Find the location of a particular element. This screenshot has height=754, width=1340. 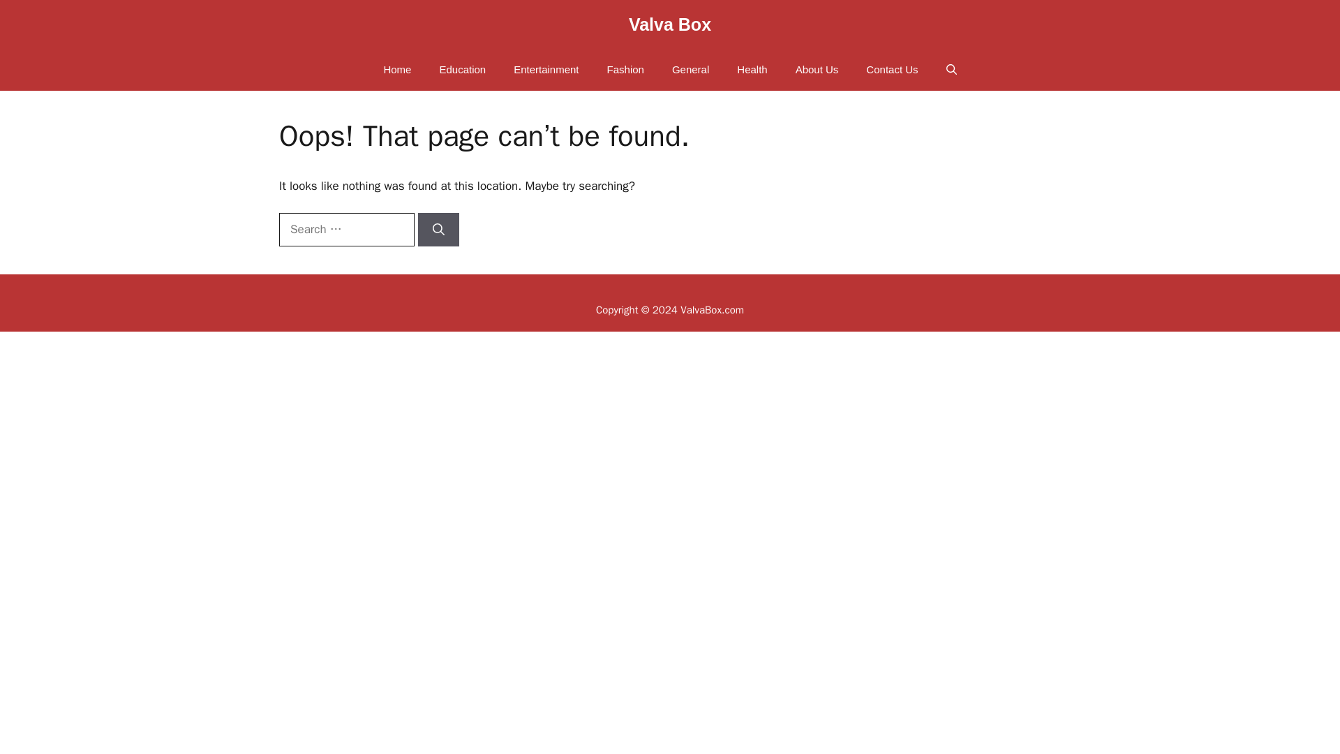

Entertainment is located at coordinates (546, 70).